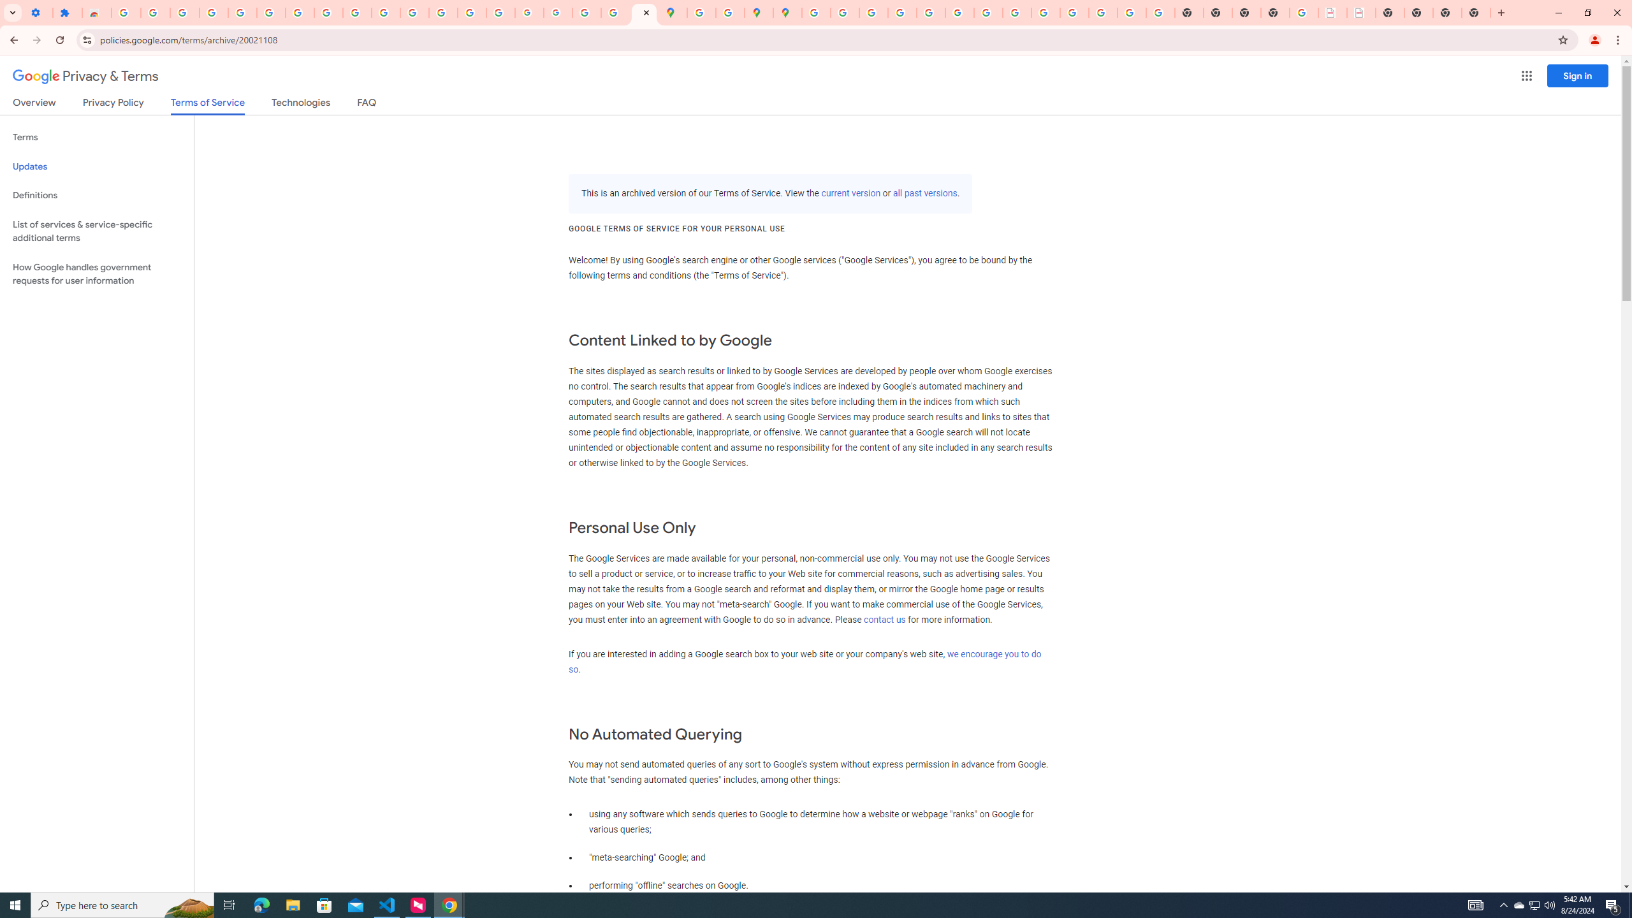 This screenshot has height=918, width=1632. I want to click on Extensions, so click(68, 13).